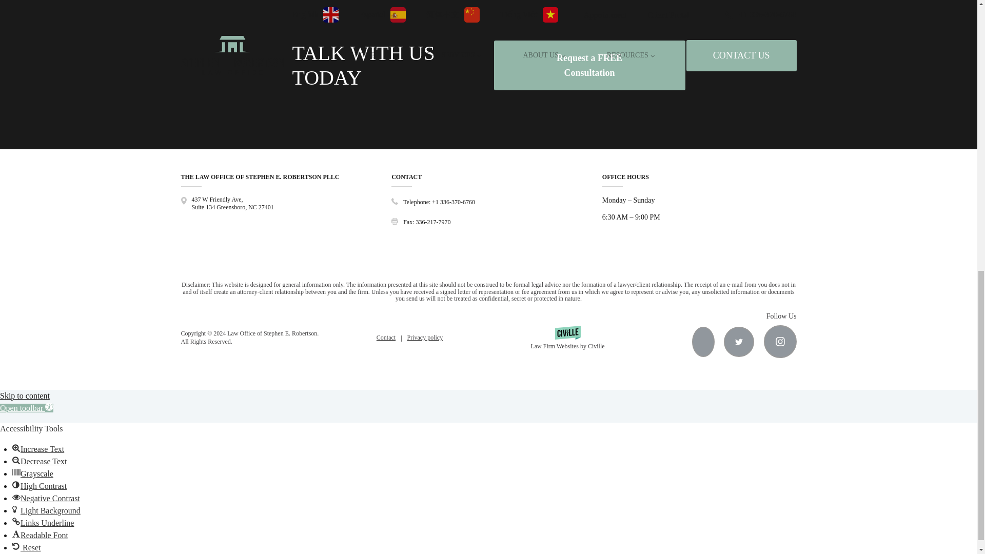  I want to click on Accessibility Tools, so click(27, 408).